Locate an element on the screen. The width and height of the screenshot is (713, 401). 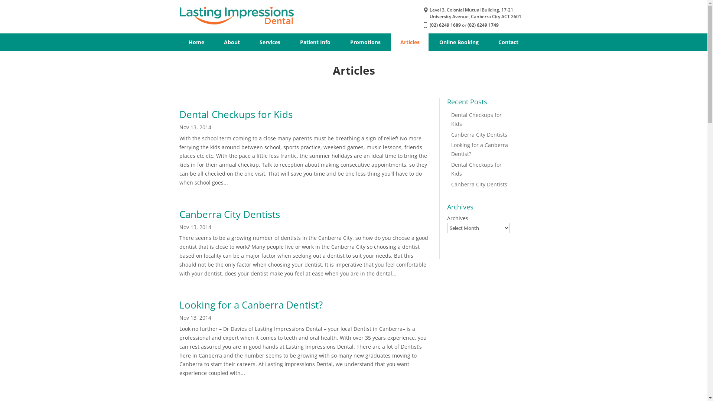
Online Booking is located at coordinates (459, 42).